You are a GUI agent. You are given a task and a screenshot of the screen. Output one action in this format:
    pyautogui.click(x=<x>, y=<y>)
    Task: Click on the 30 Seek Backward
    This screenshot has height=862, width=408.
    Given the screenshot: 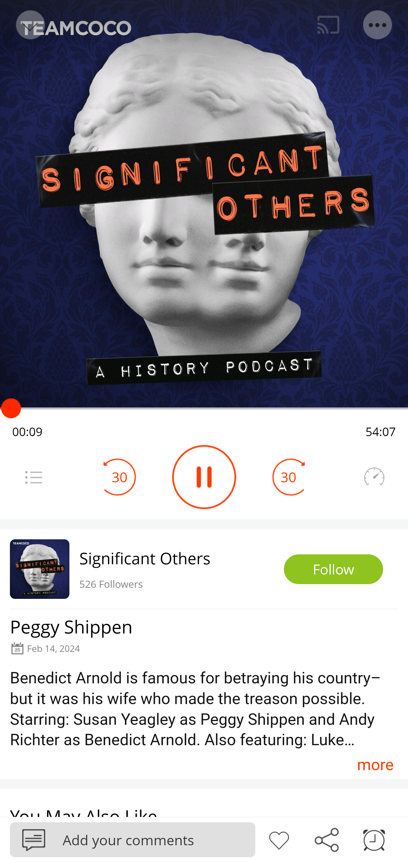 What is the action you would take?
    pyautogui.click(x=120, y=477)
    